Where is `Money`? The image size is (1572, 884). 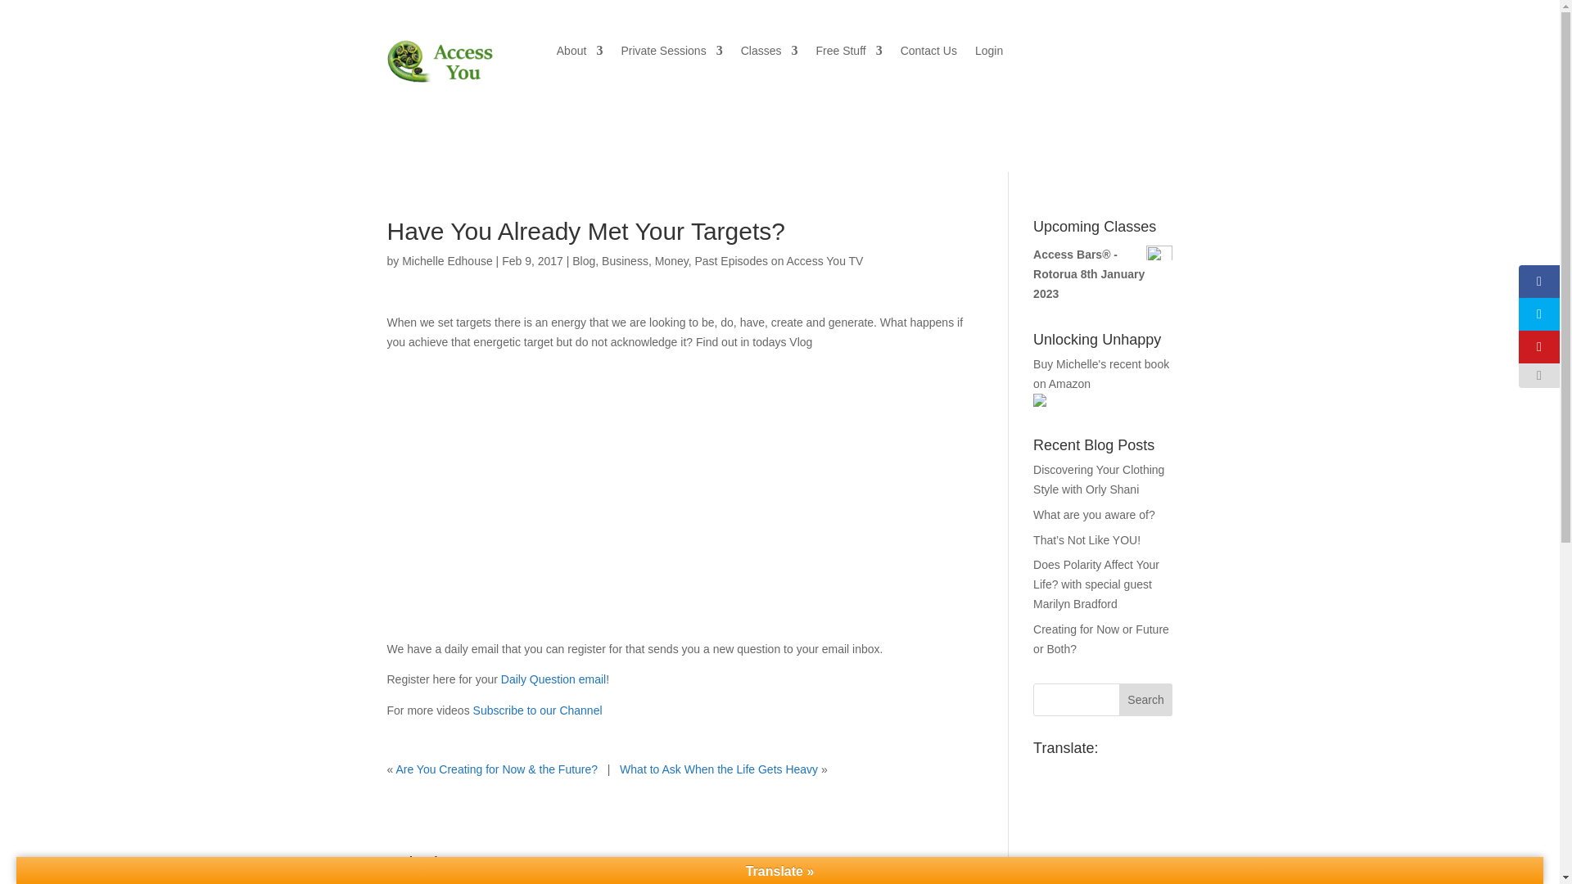
Money is located at coordinates (671, 261).